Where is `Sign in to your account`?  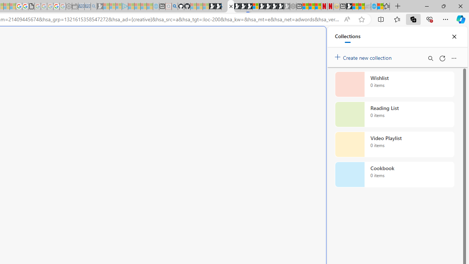 Sign in to your account is located at coordinates (256, 7).